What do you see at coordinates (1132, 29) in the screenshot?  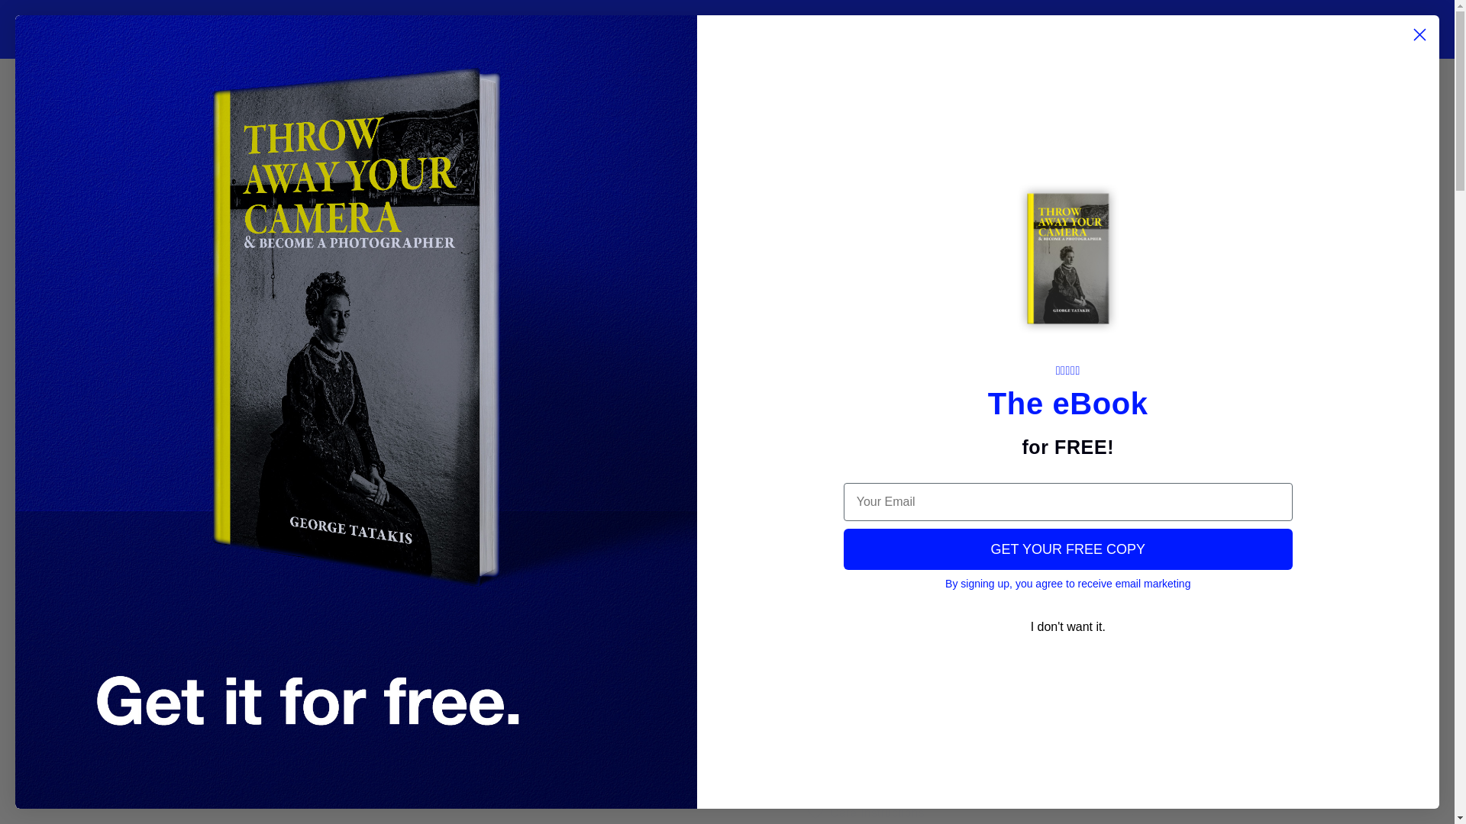 I see `Cart` at bounding box center [1132, 29].